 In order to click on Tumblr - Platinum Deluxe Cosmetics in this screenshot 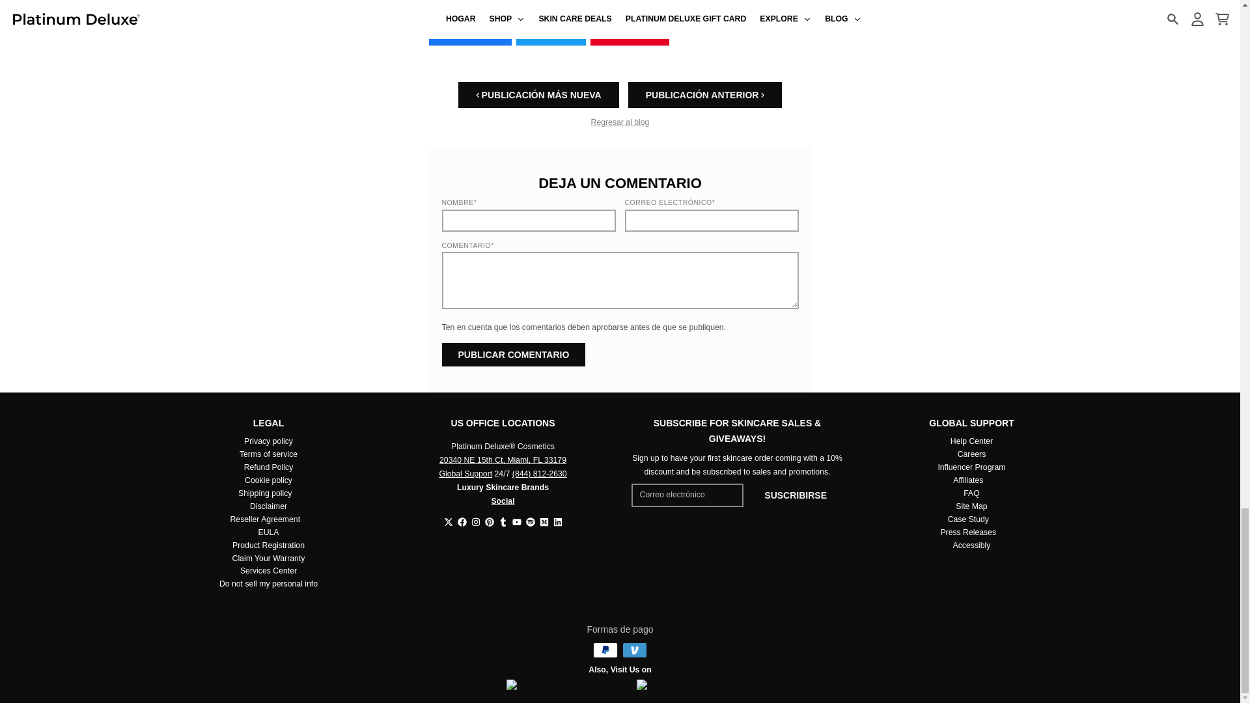, I will do `click(503, 521)`.